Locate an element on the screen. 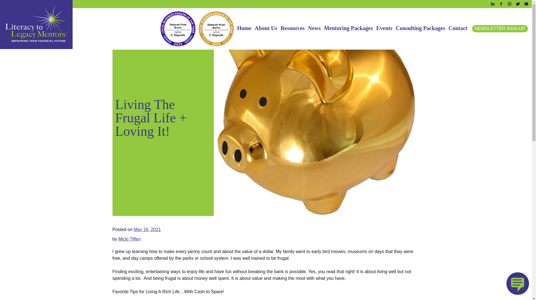  Blog Posts is located at coordinates (126, 12).